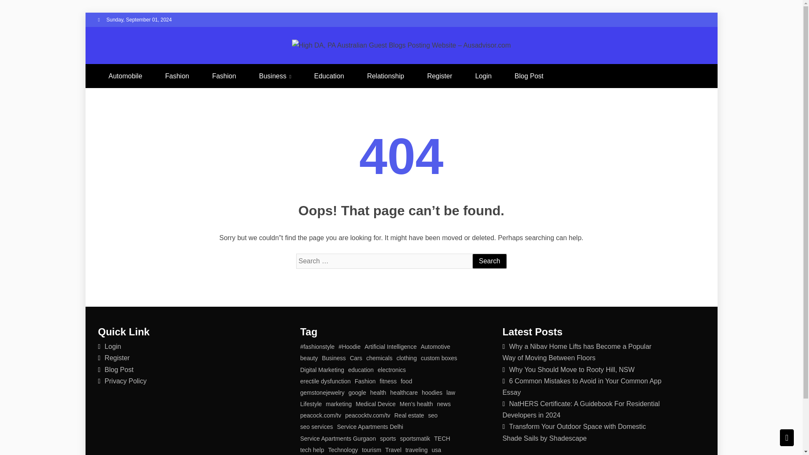 The height and width of the screenshot is (455, 809). I want to click on Fashion, so click(177, 76).